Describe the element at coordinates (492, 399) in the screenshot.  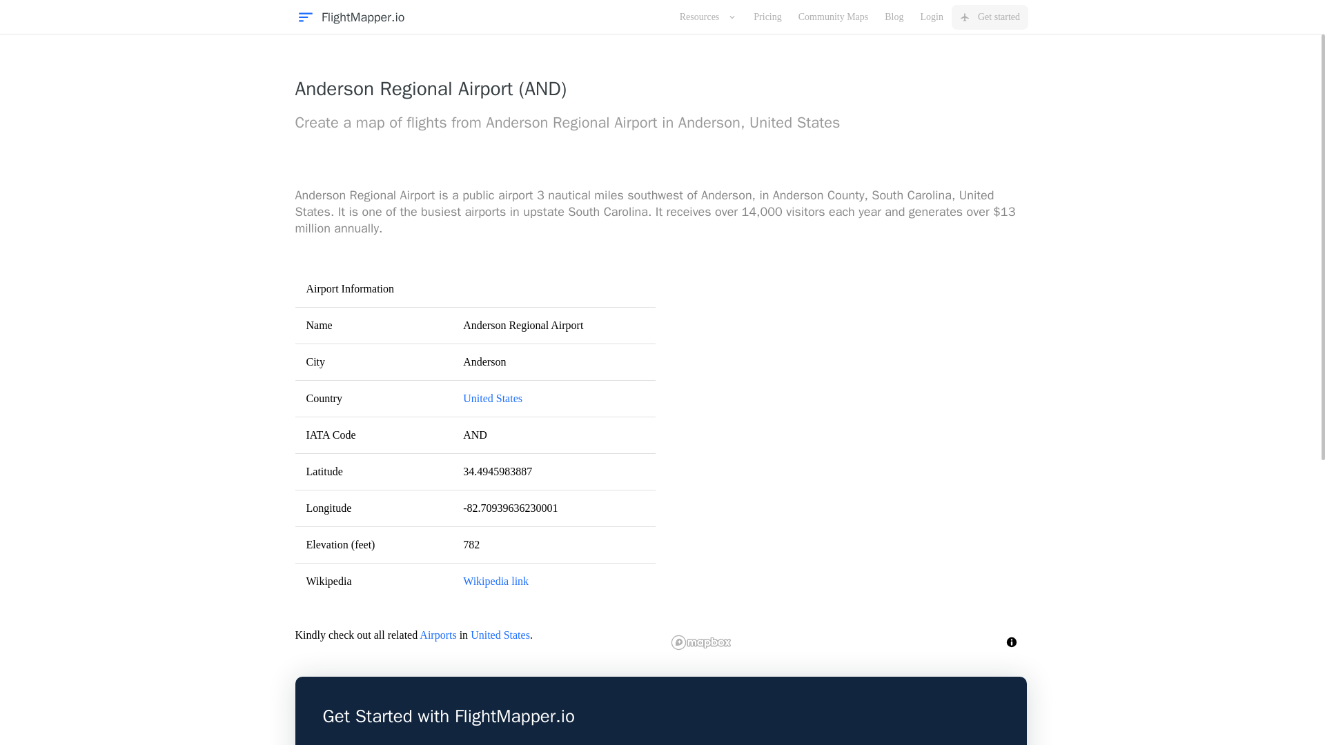
I see `United States` at that location.